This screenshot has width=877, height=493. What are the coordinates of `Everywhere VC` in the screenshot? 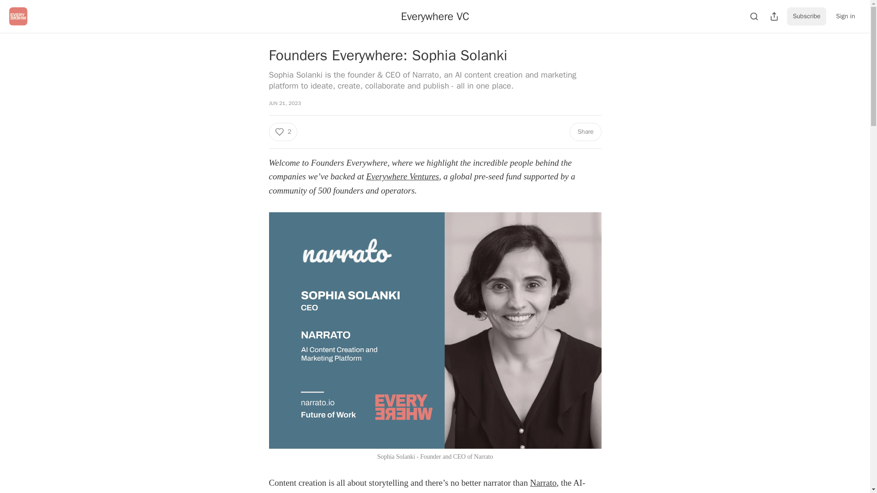 It's located at (435, 16).